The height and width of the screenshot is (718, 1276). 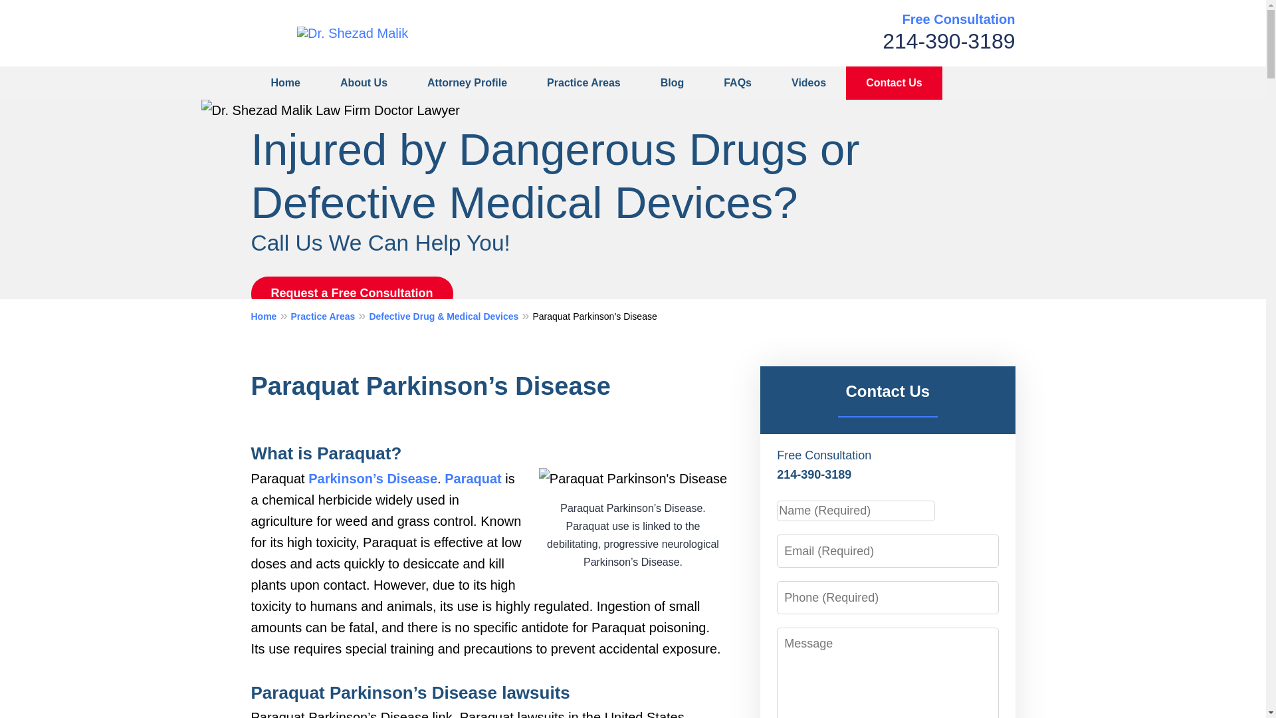 I want to click on Videos, so click(x=808, y=83).